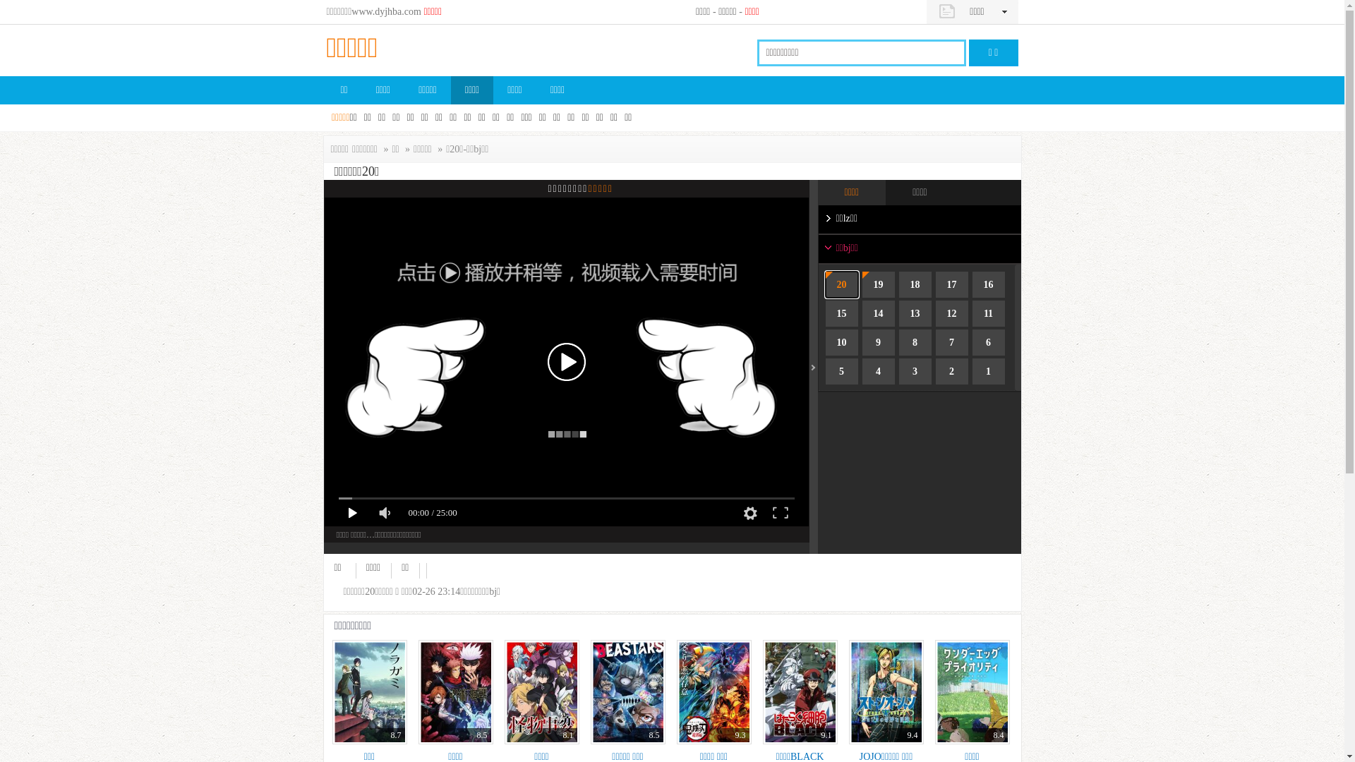  What do you see at coordinates (541, 692) in the screenshot?
I see `8.1` at bounding box center [541, 692].